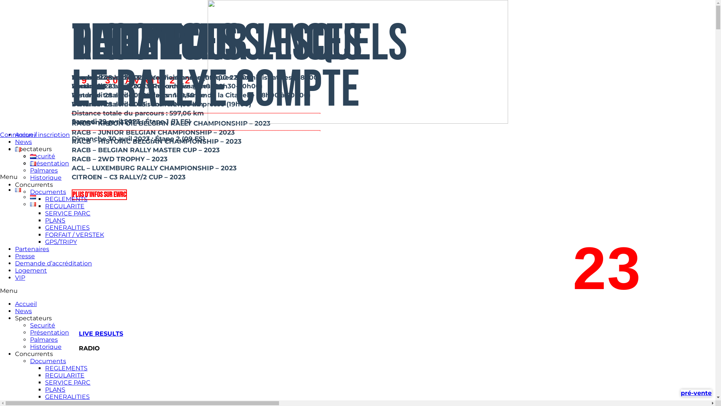  What do you see at coordinates (74, 235) in the screenshot?
I see `FORFAIT / VERSTEK` at bounding box center [74, 235].